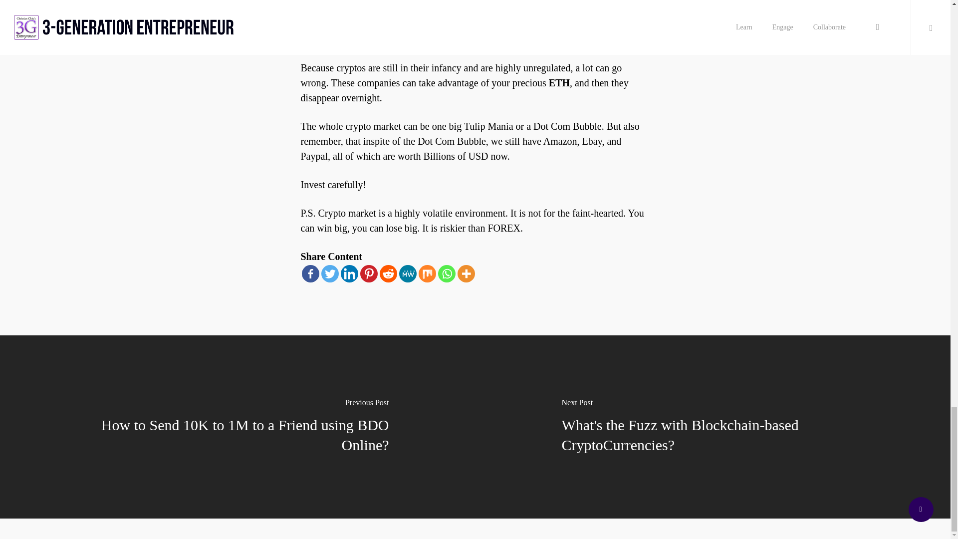  Describe the element at coordinates (427, 273) in the screenshot. I see `Mix` at that location.